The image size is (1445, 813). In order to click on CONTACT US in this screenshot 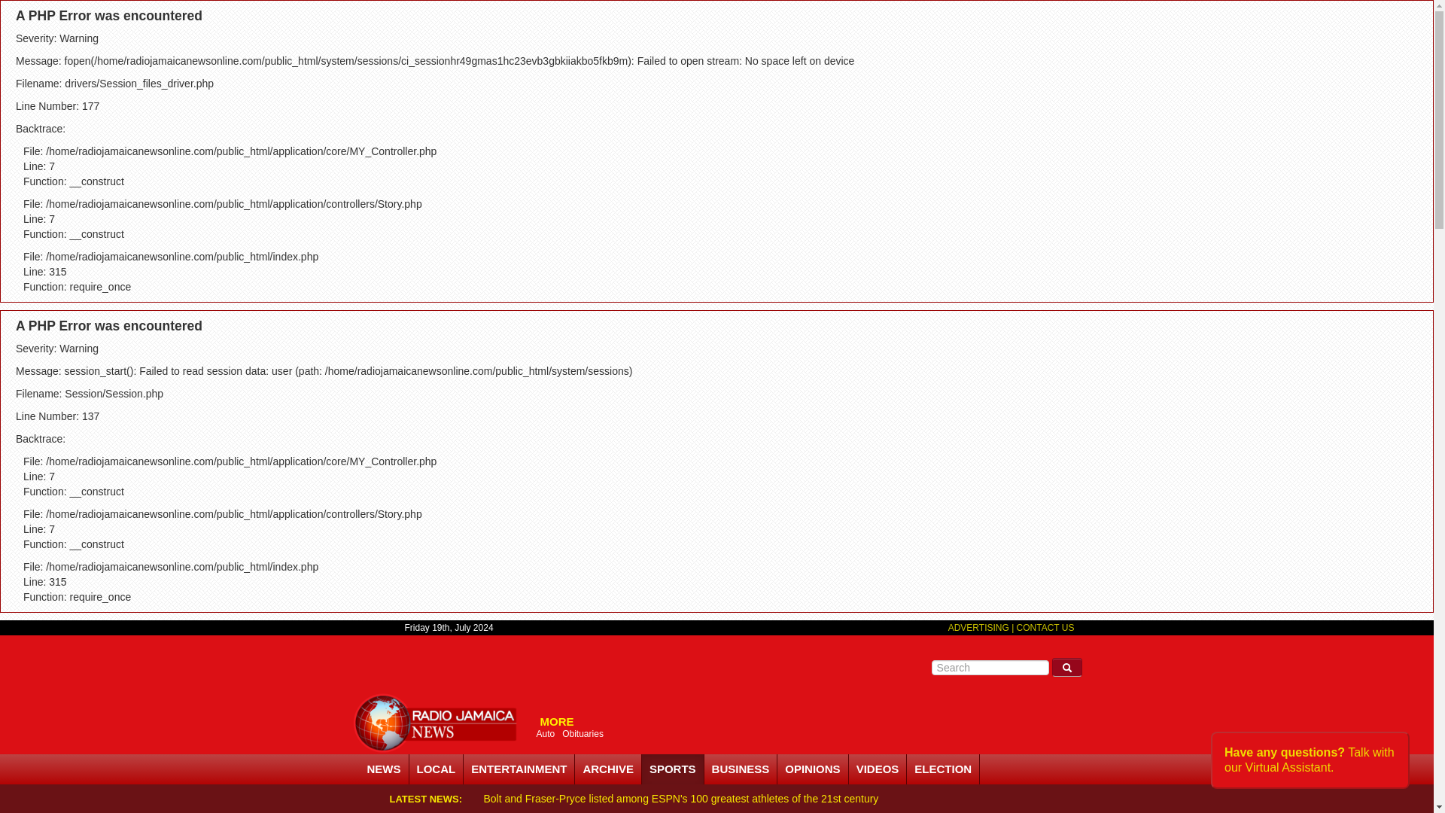, I will do `click(1046, 628)`.